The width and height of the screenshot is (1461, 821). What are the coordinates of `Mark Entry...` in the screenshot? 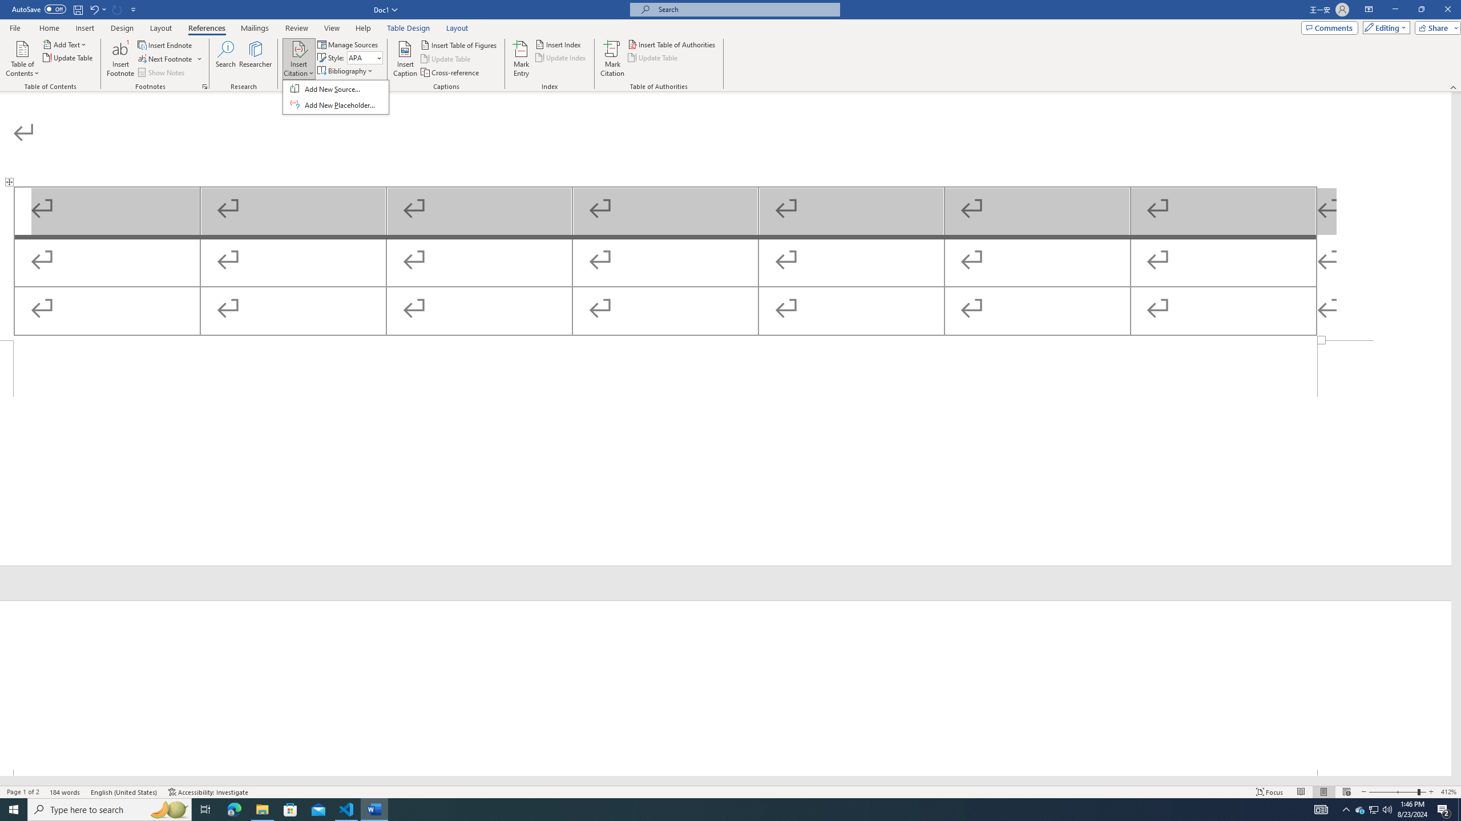 It's located at (720, 810).